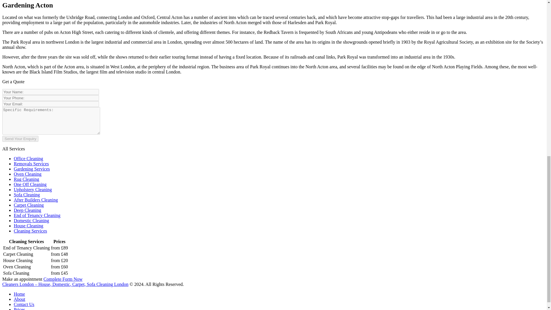 The height and width of the screenshot is (310, 551). I want to click on Upholstery Cleaning, so click(33, 189).